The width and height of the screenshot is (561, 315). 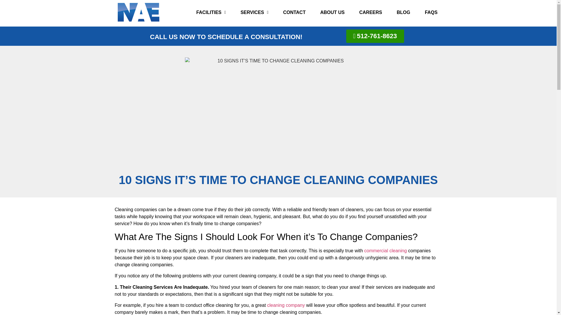 What do you see at coordinates (211, 12) in the screenshot?
I see `FACILITIES` at bounding box center [211, 12].